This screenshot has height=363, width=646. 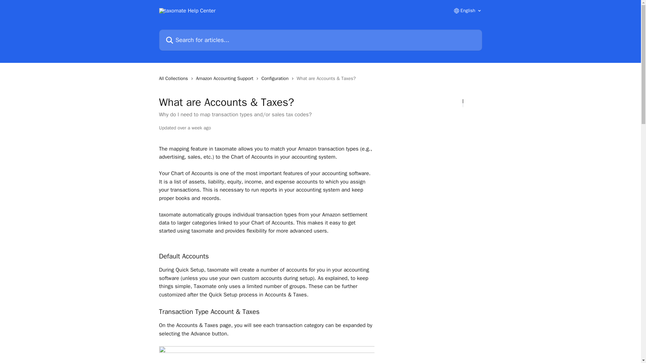 I want to click on Amazon Accounting Support, so click(x=226, y=79).